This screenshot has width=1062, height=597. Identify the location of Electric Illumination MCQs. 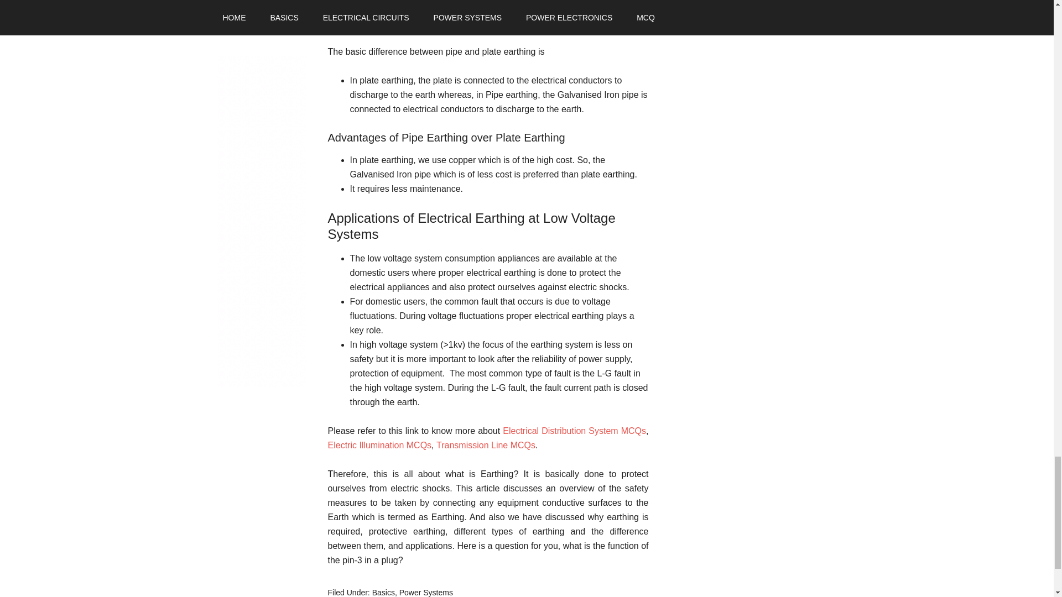
(379, 446).